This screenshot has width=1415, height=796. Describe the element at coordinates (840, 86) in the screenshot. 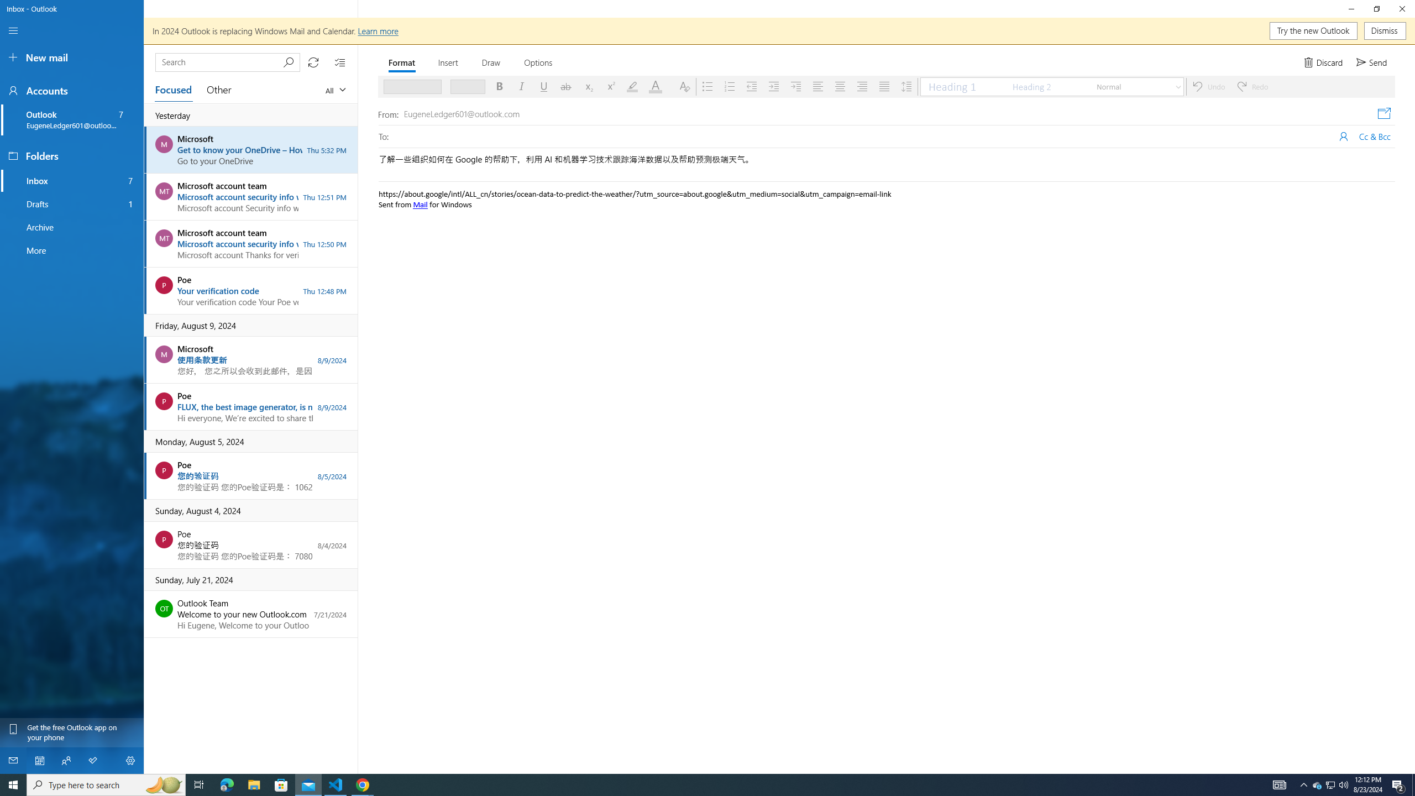

I see `Center` at that location.